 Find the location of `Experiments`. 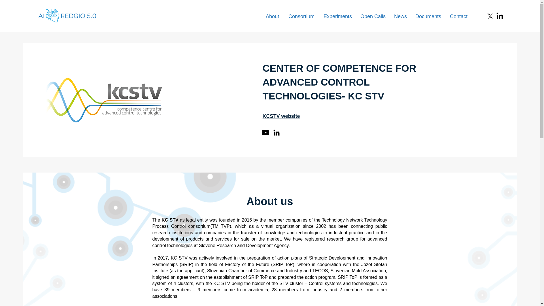

Experiments is located at coordinates (338, 16).